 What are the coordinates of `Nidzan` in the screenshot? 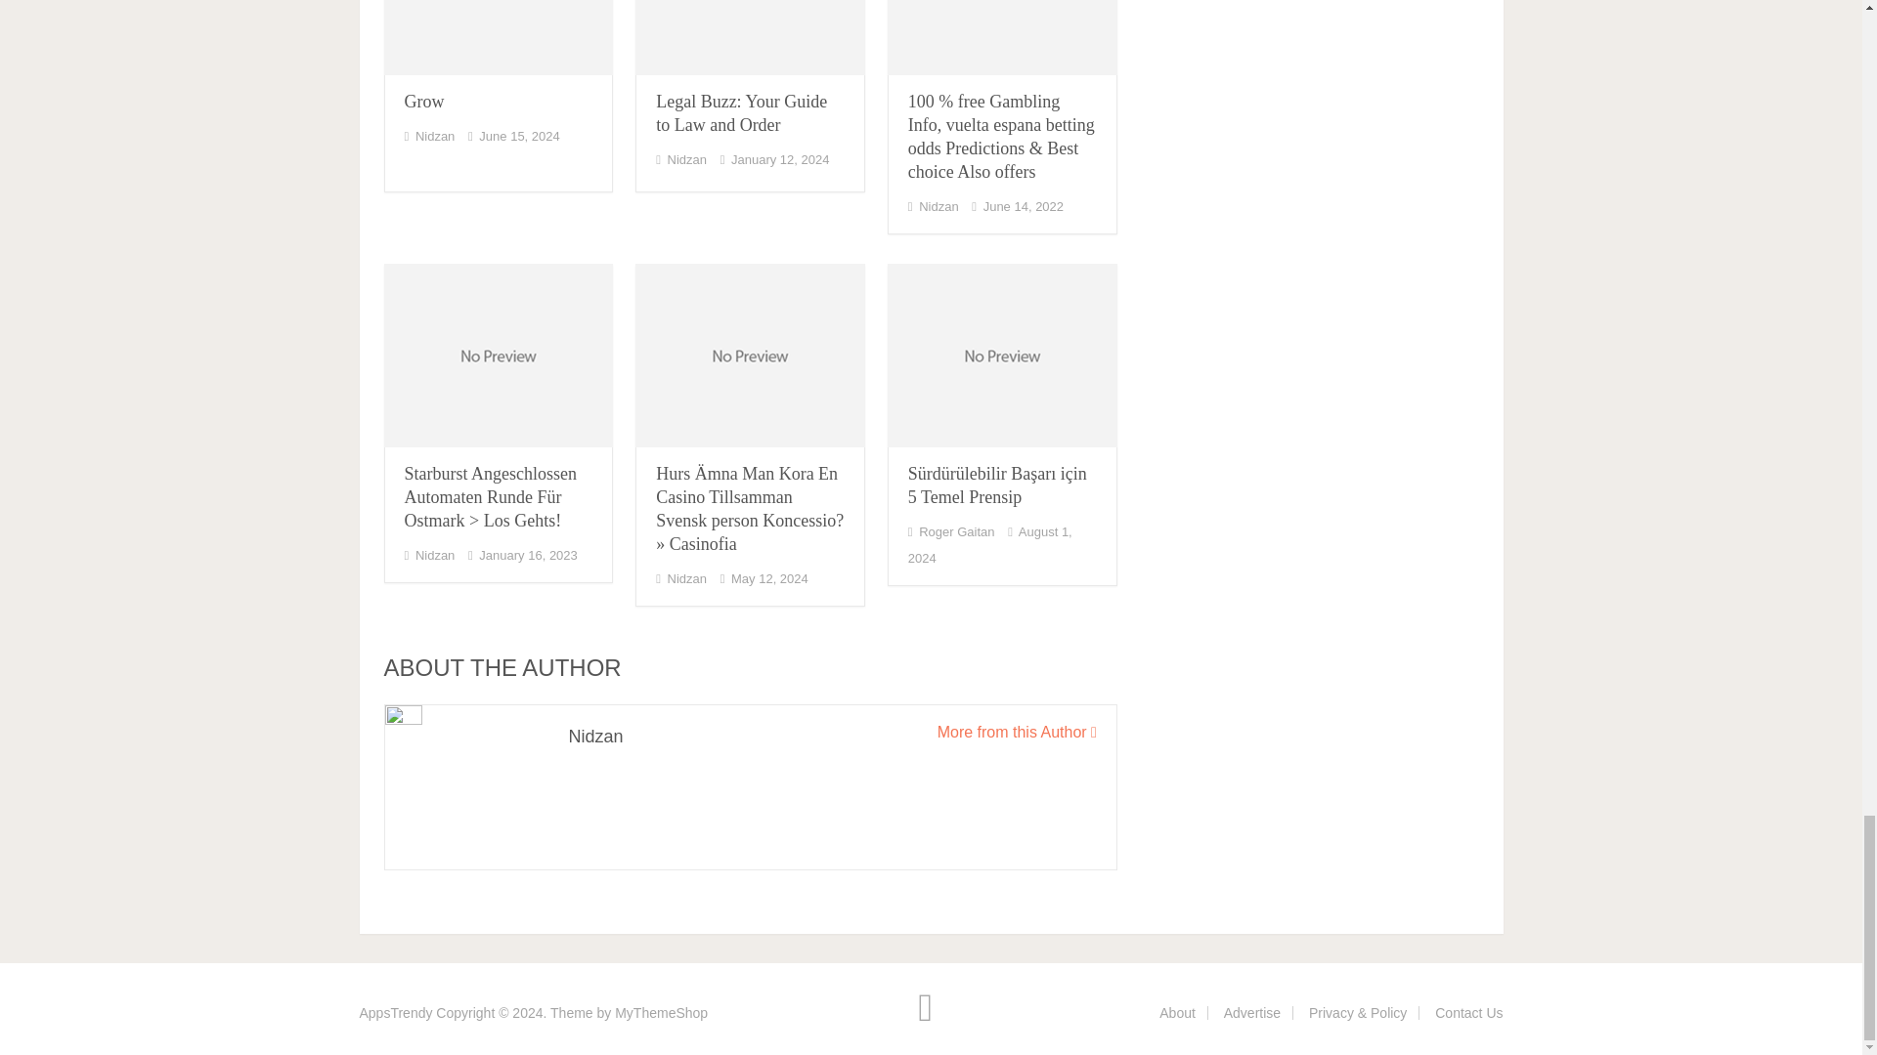 It's located at (434, 135).